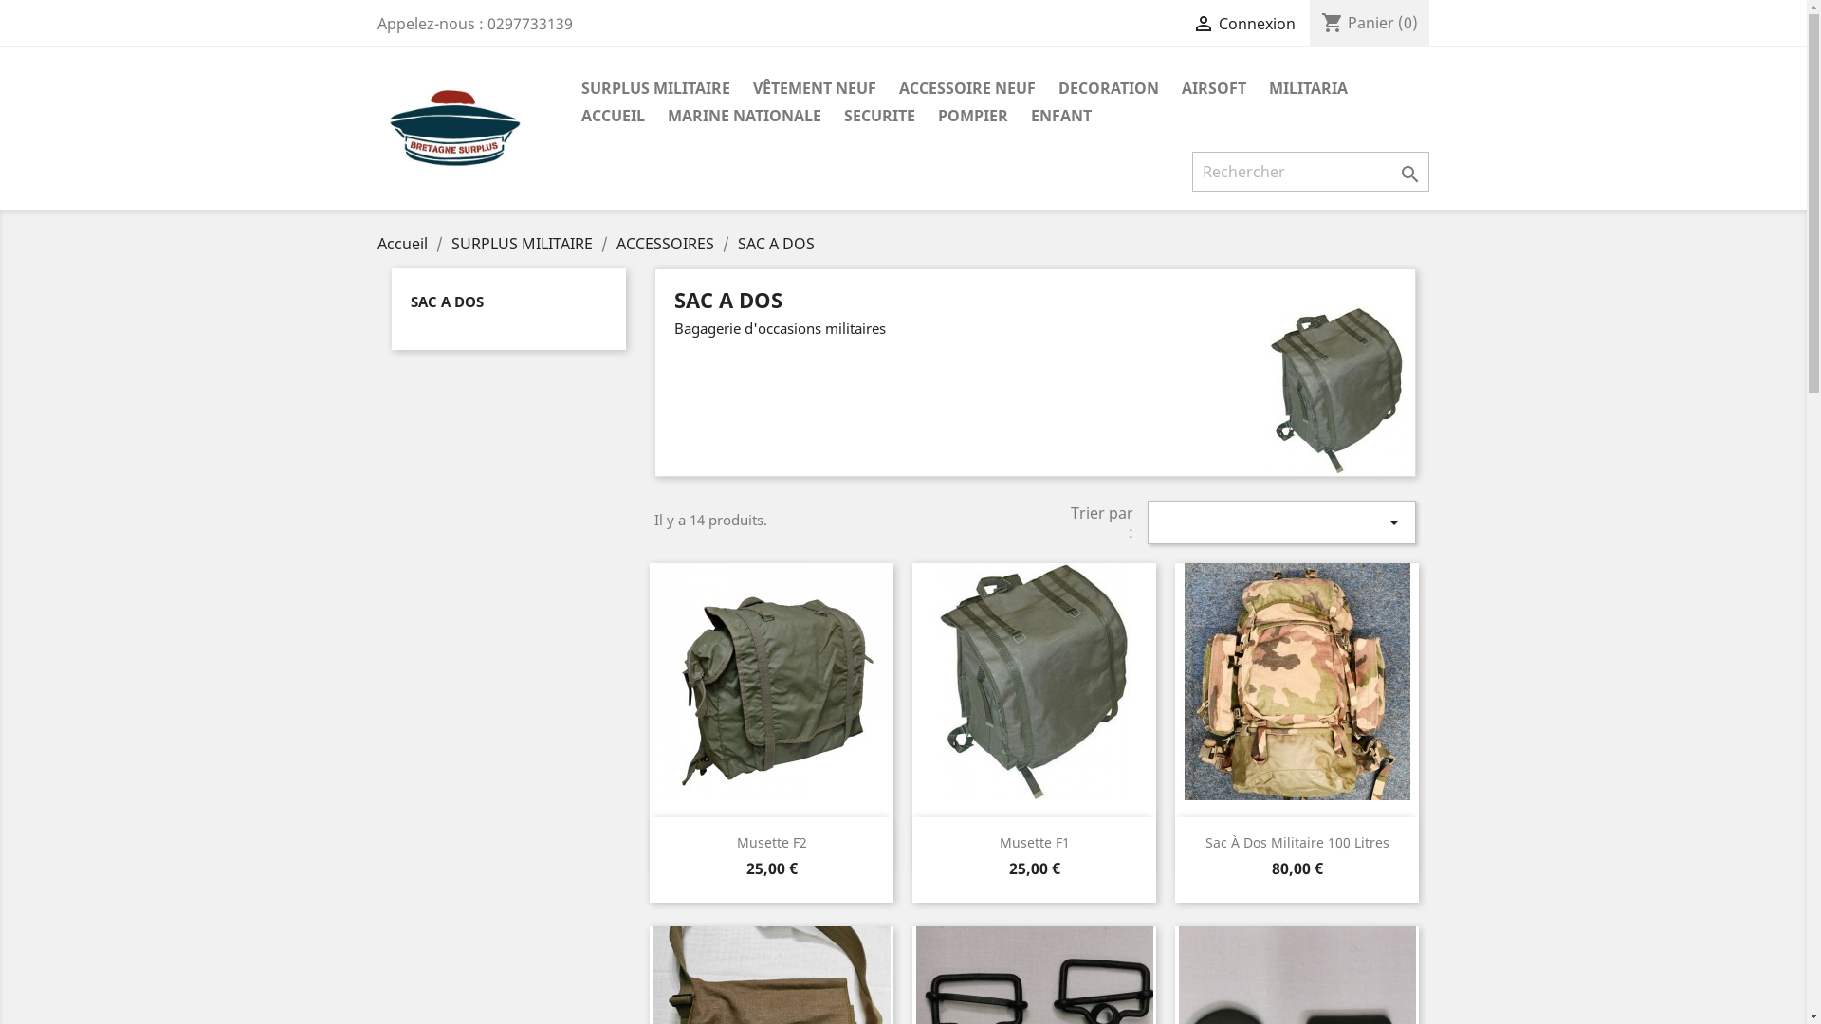  What do you see at coordinates (745, 118) in the screenshot?
I see `MARINE NATIONALE` at bounding box center [745, 118].